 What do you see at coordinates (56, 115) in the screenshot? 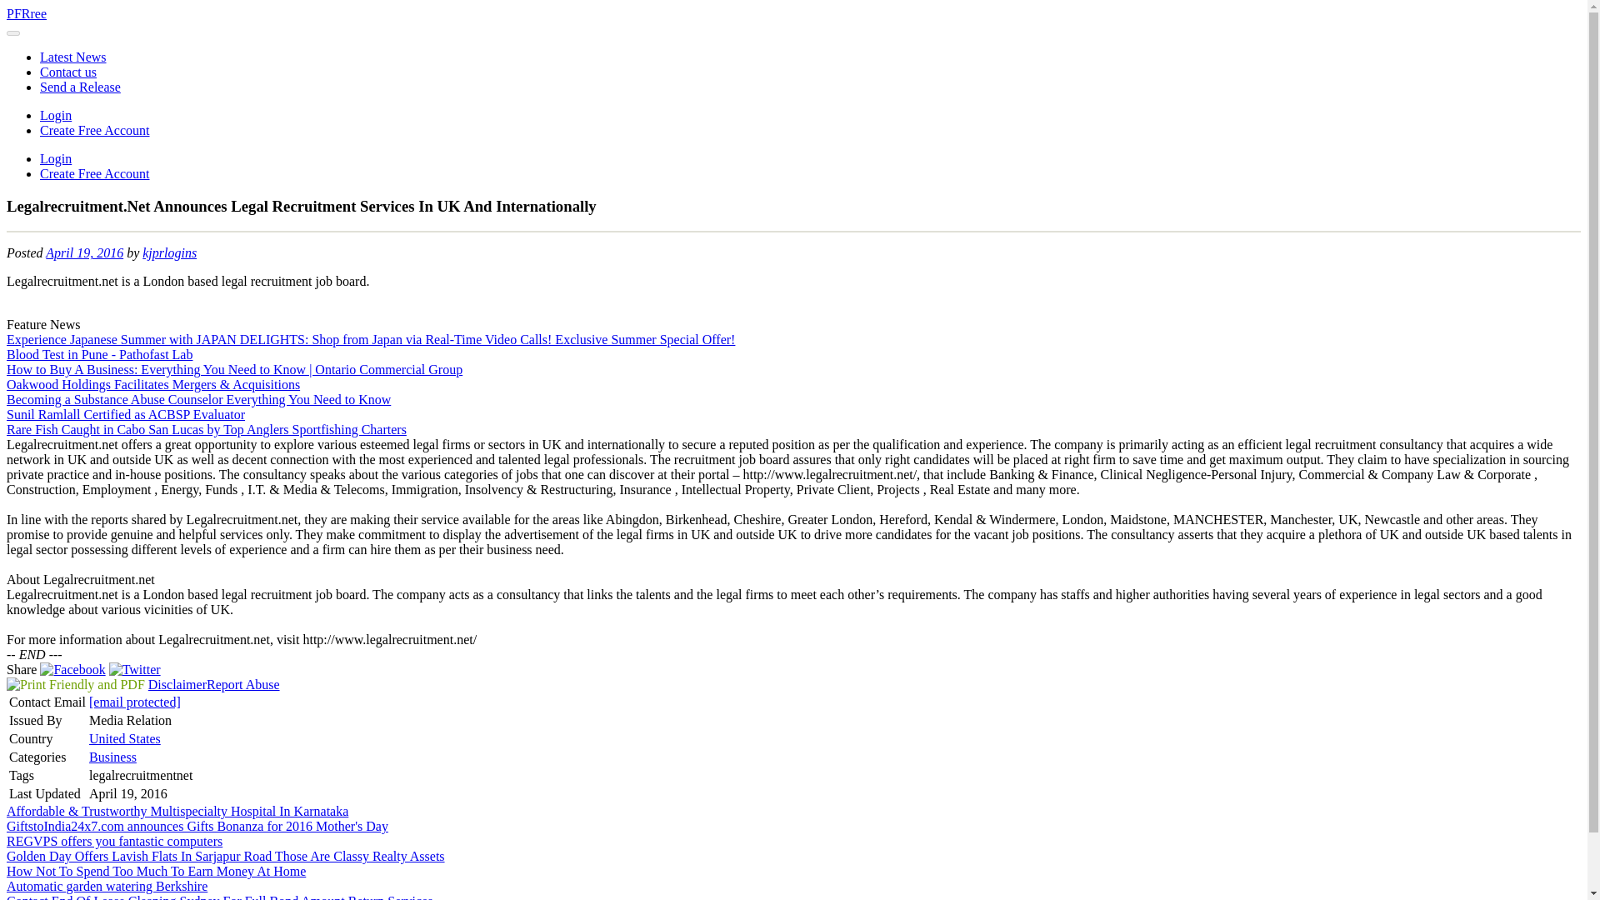
I see `Login` at bounding box center [56, 115].